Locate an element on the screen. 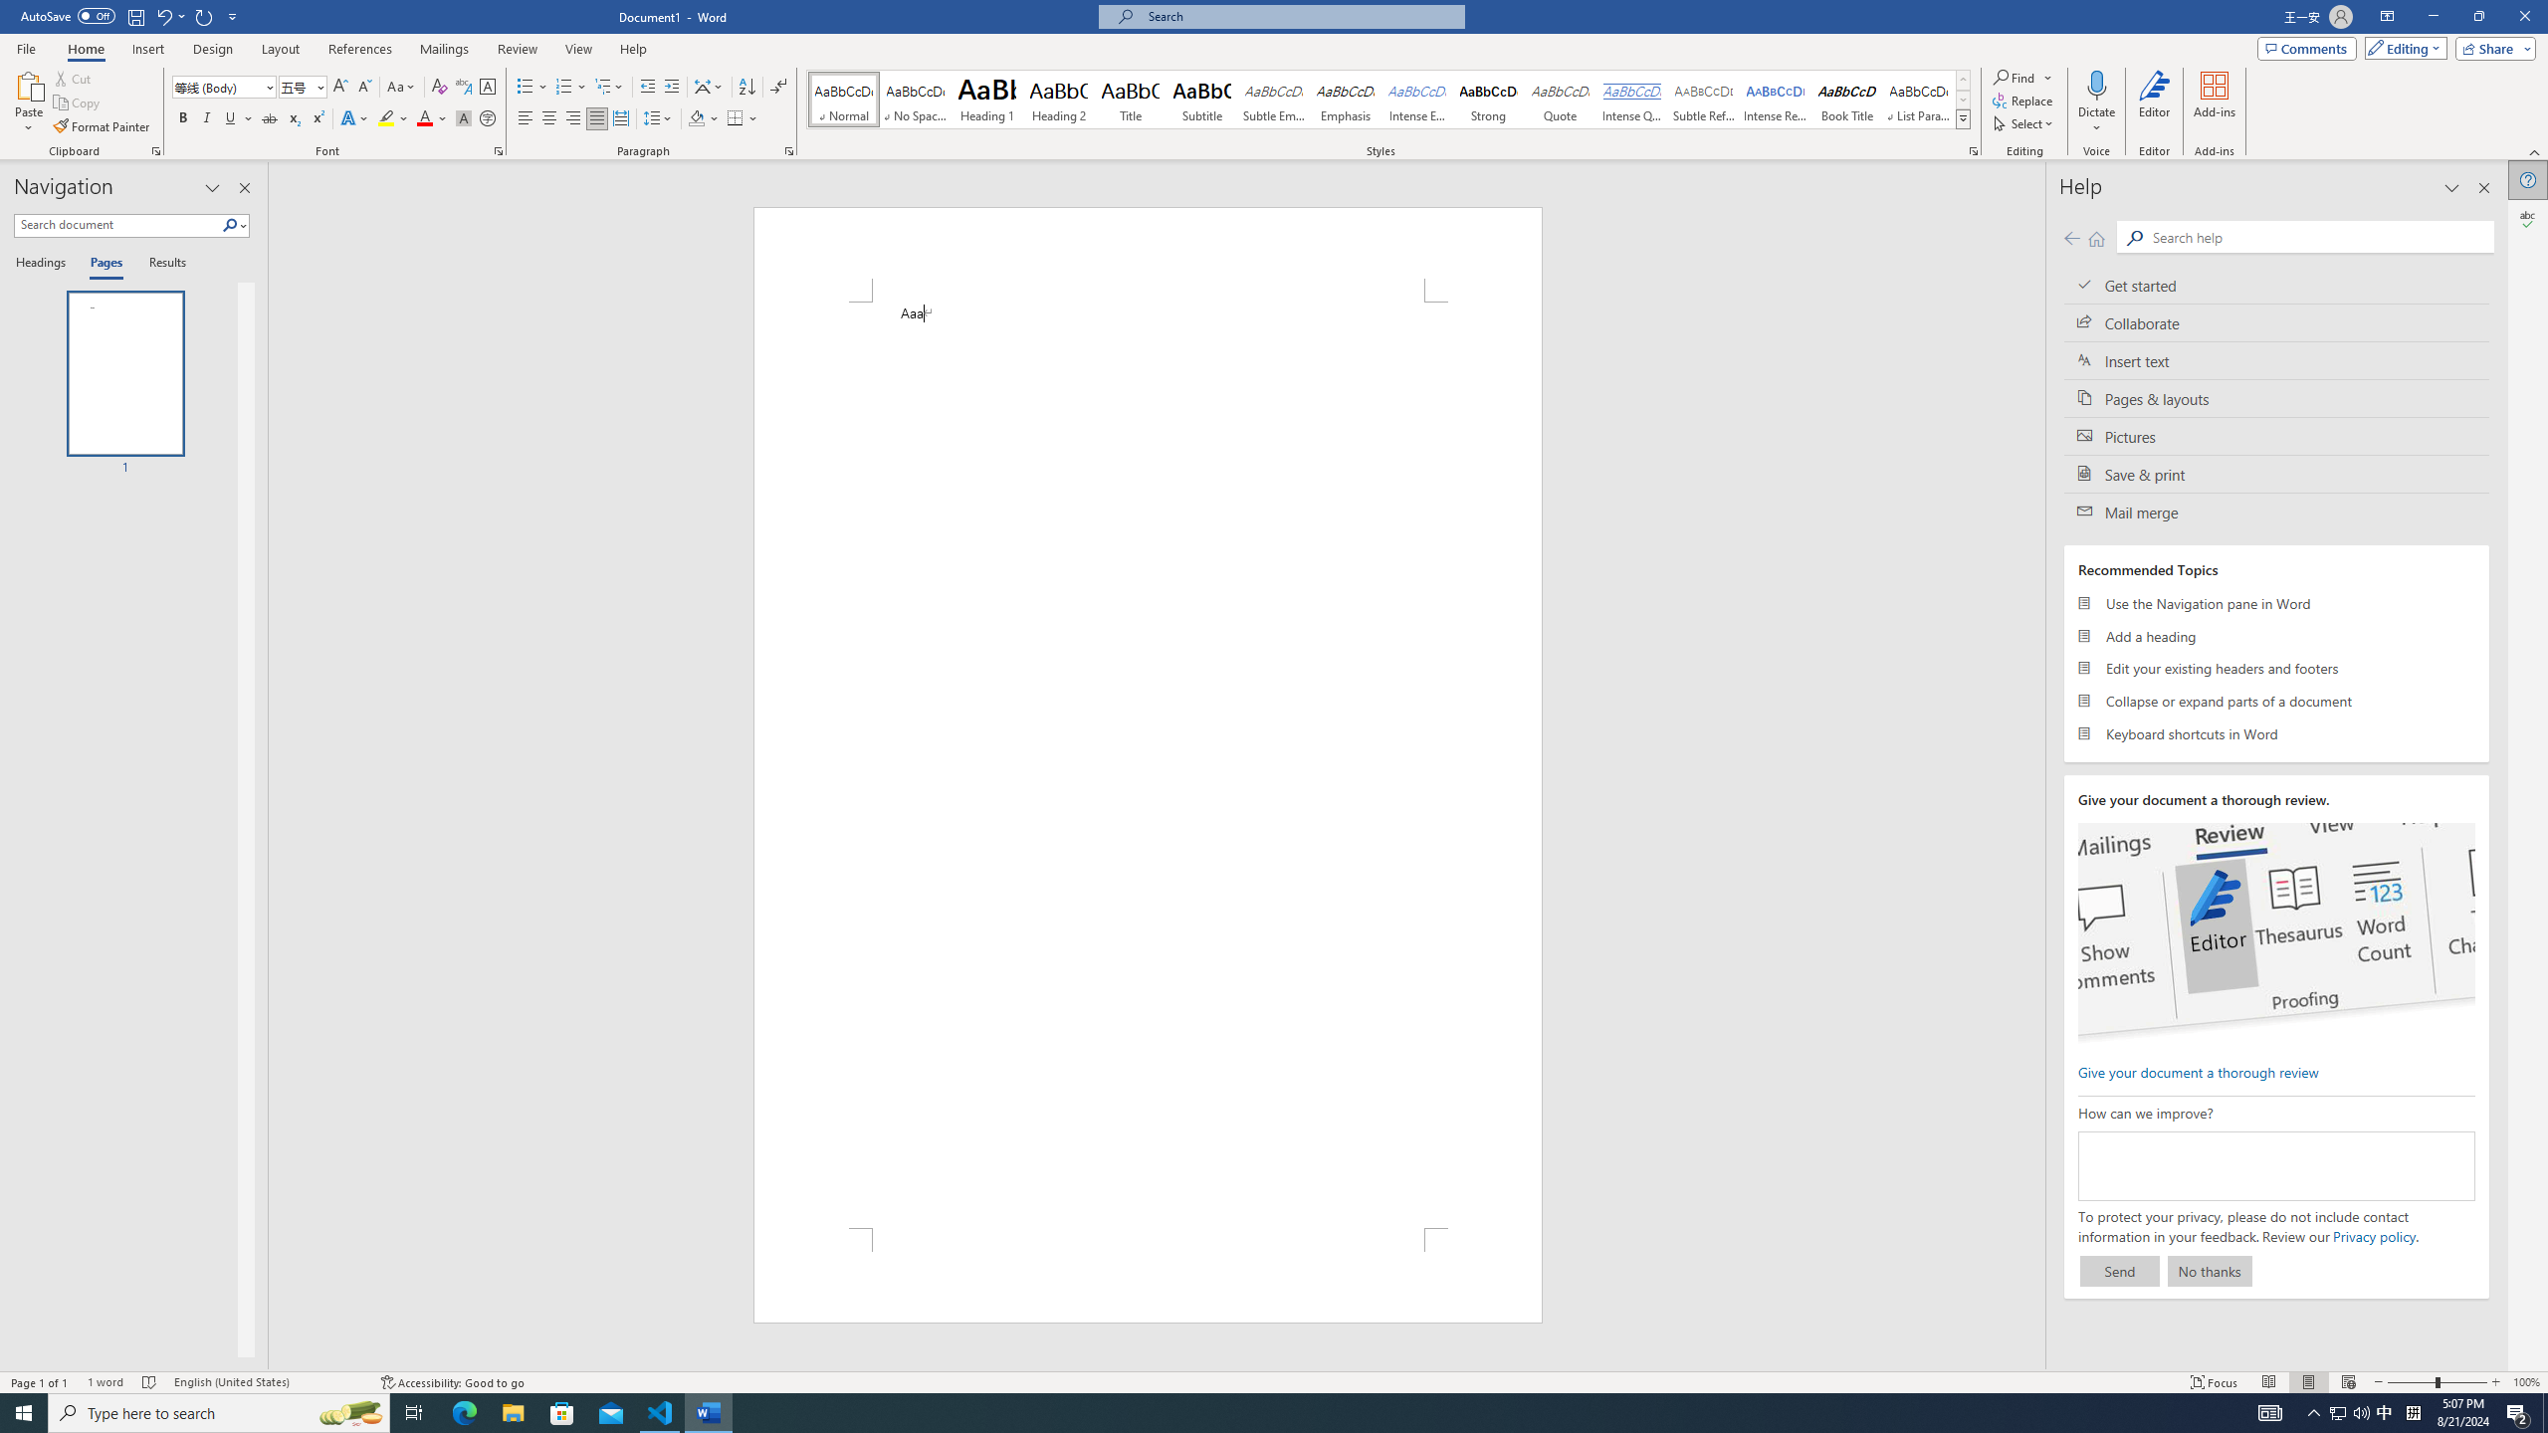  Phonetic Guide... is located at coordinates (464, 88).